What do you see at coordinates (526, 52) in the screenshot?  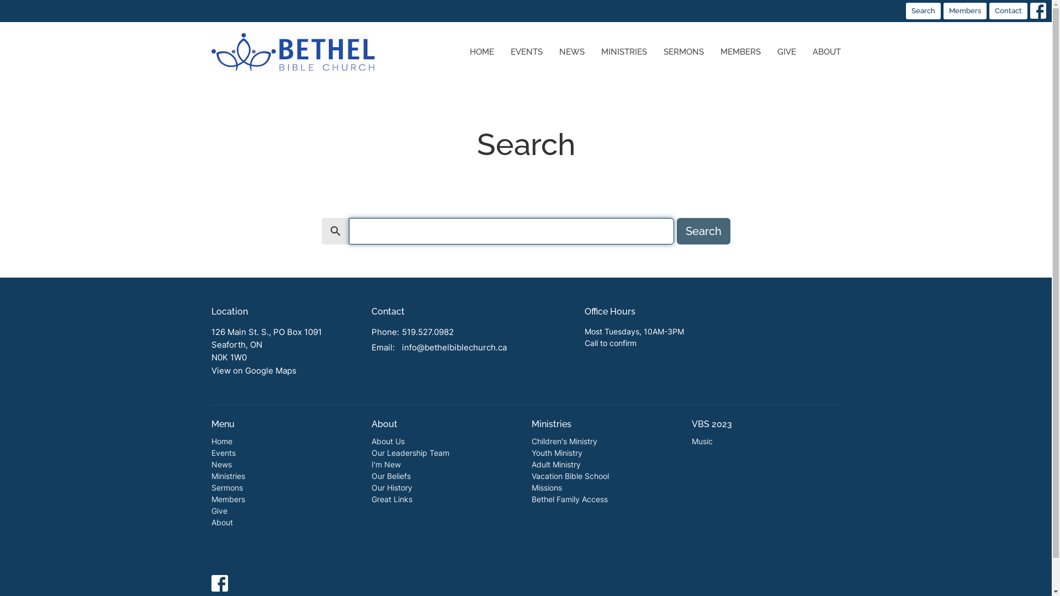 I see `EVENTS` at bounding box center [526, 52].